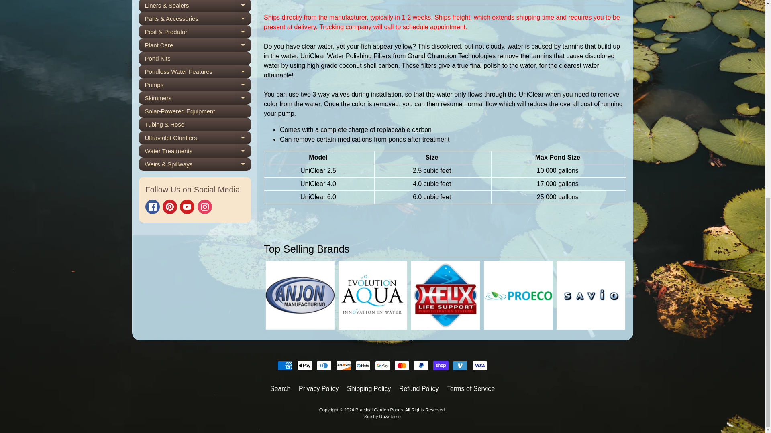  Describe the element at coordinates (170, 206) in the screenshot. I see `Pinterest` at that location.